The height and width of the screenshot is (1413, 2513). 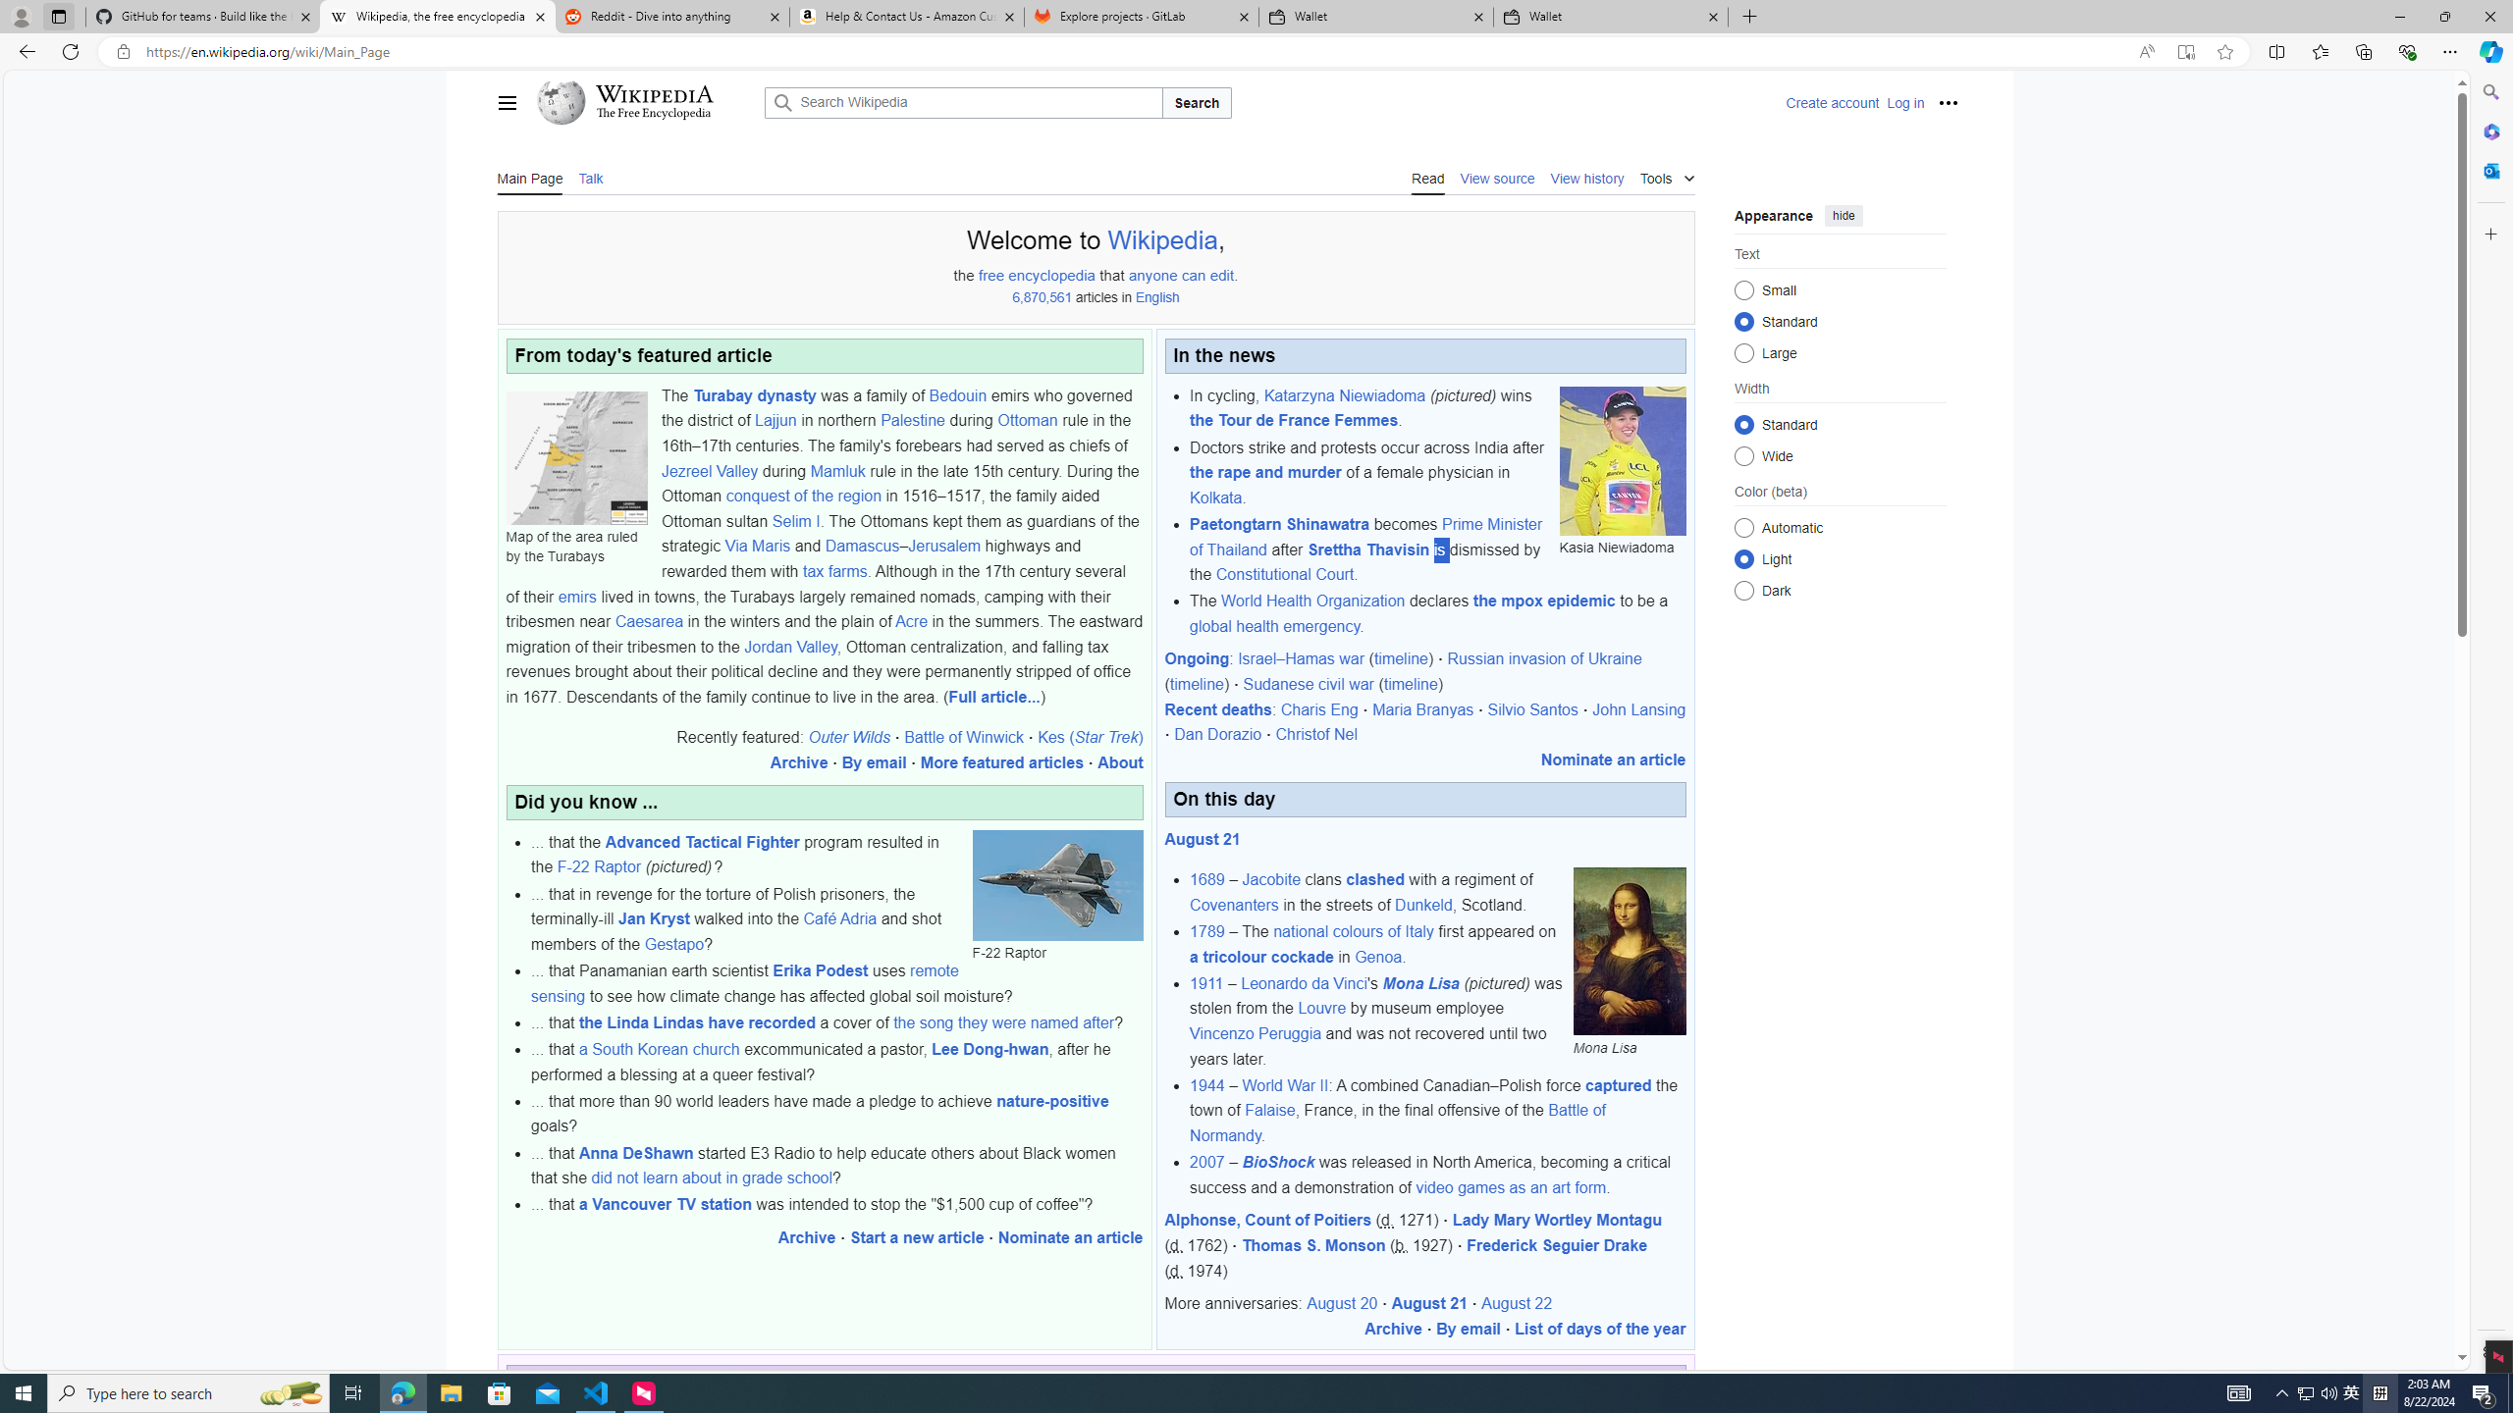 I want to click on Jordan Valley, so click(x=789, y=646).